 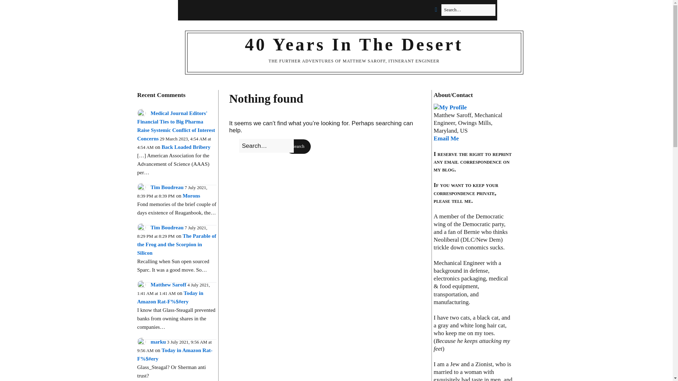 What do you see at coordinates (266, 146) in the screenshot?
I see `Press Enter to submit your search` at bounding box center [266, 146].